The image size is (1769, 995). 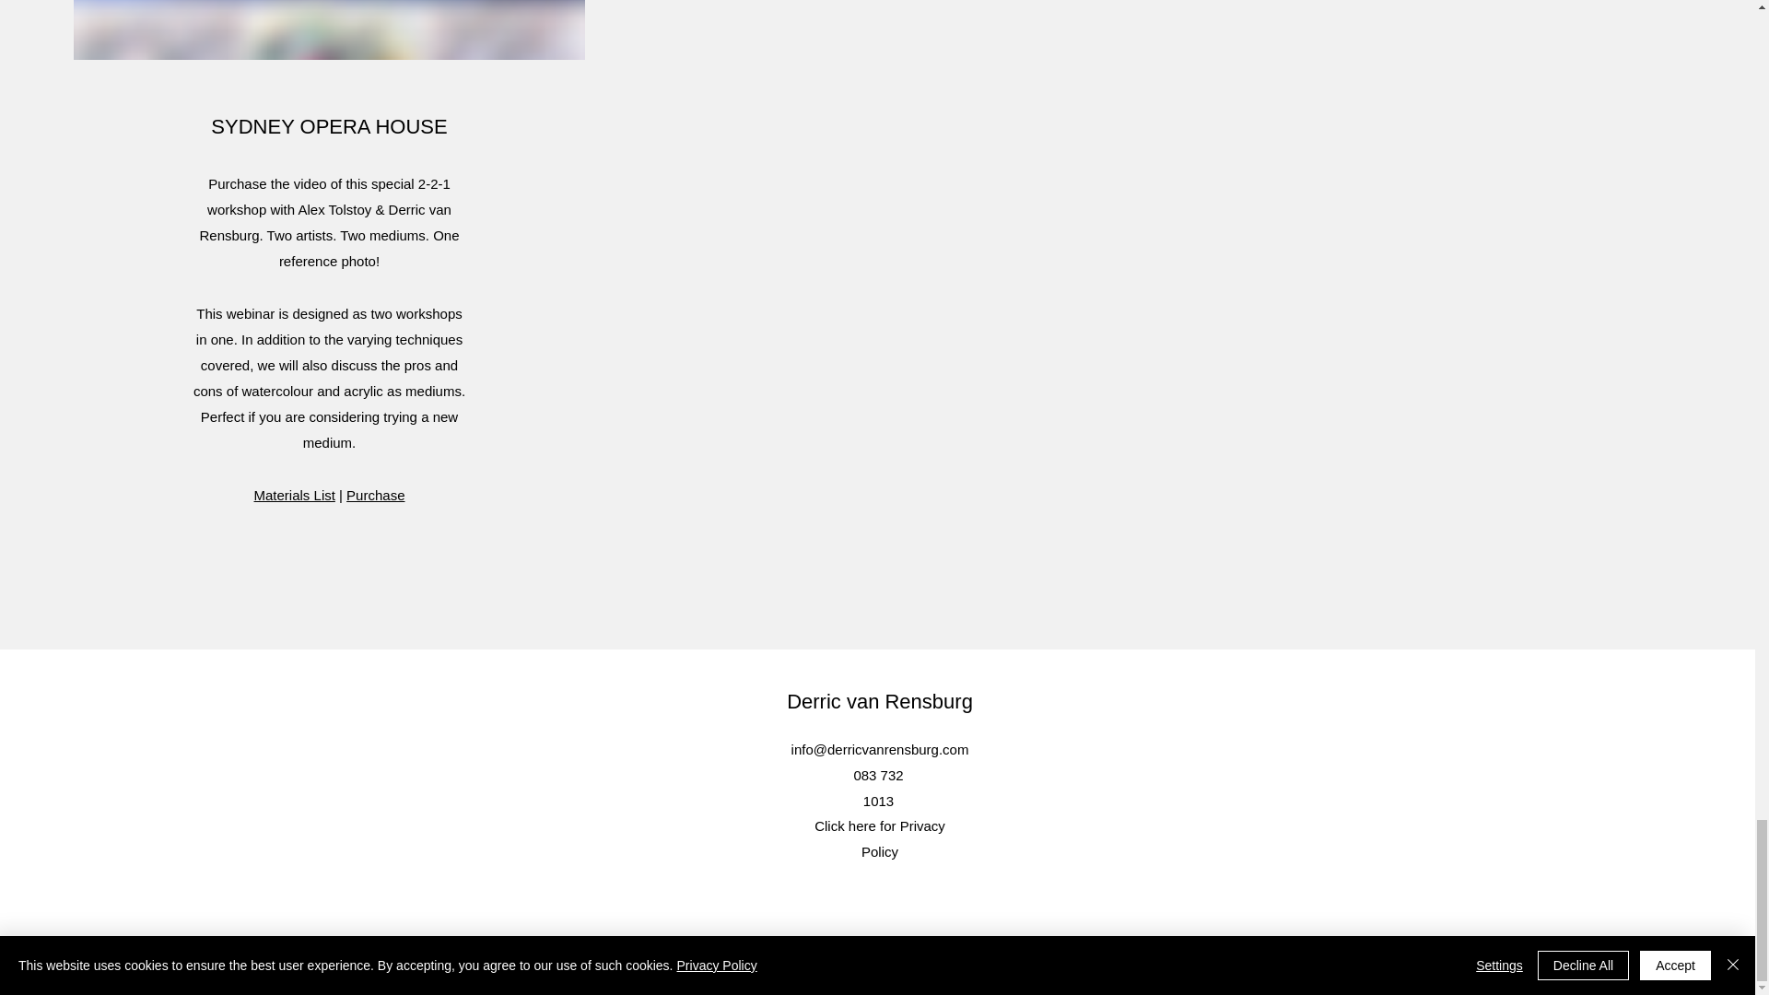 I want to click on Purchase, so click(x=376, y=496).